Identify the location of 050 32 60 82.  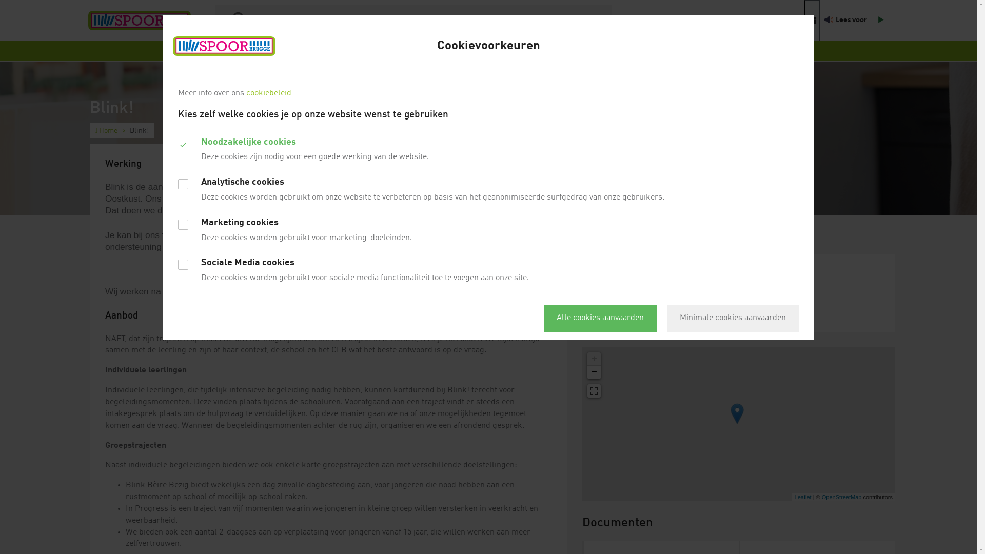
(616, 304).